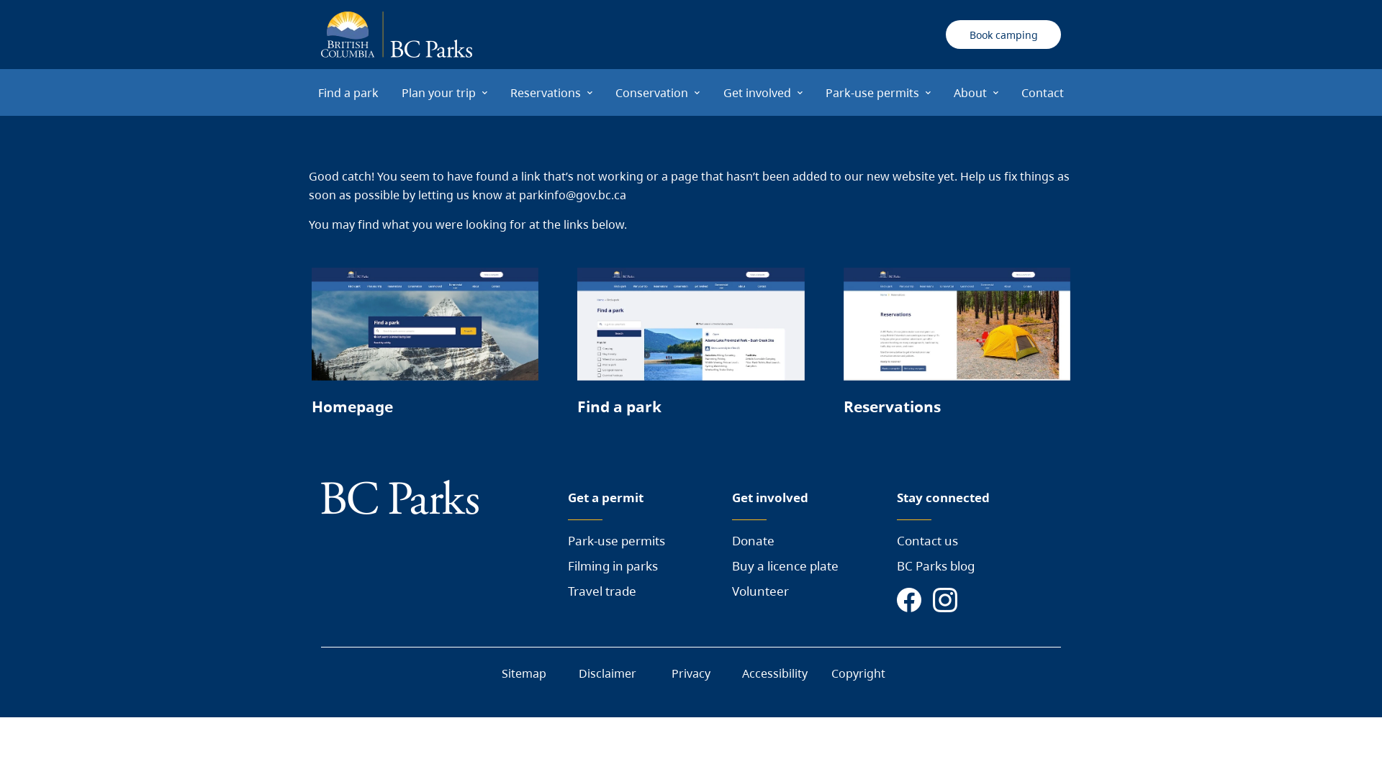 The image size is (1382, 777). Describe the element at coordinates (785, 565) in the screenshot. I see `Buy a licence plate` at that location.